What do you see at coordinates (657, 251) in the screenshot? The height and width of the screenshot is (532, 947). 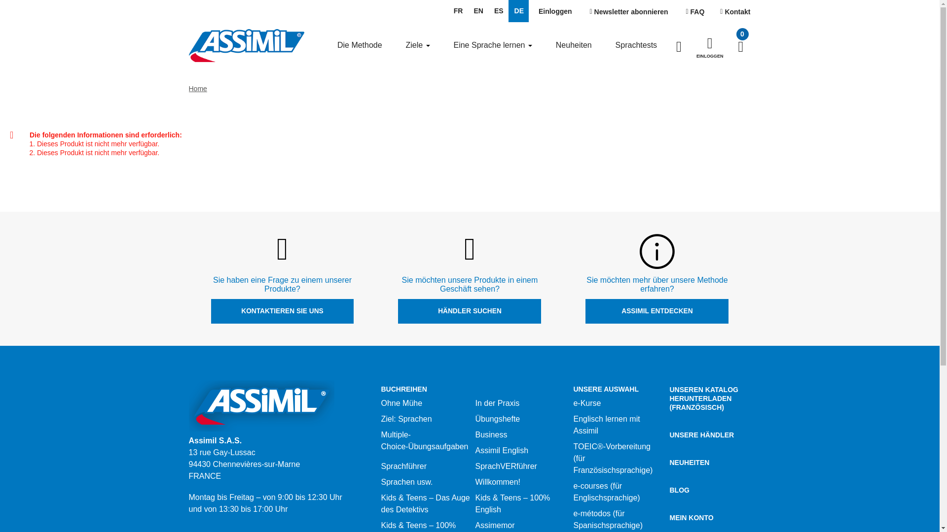 I see `Information` at bounding box center [657, 251].